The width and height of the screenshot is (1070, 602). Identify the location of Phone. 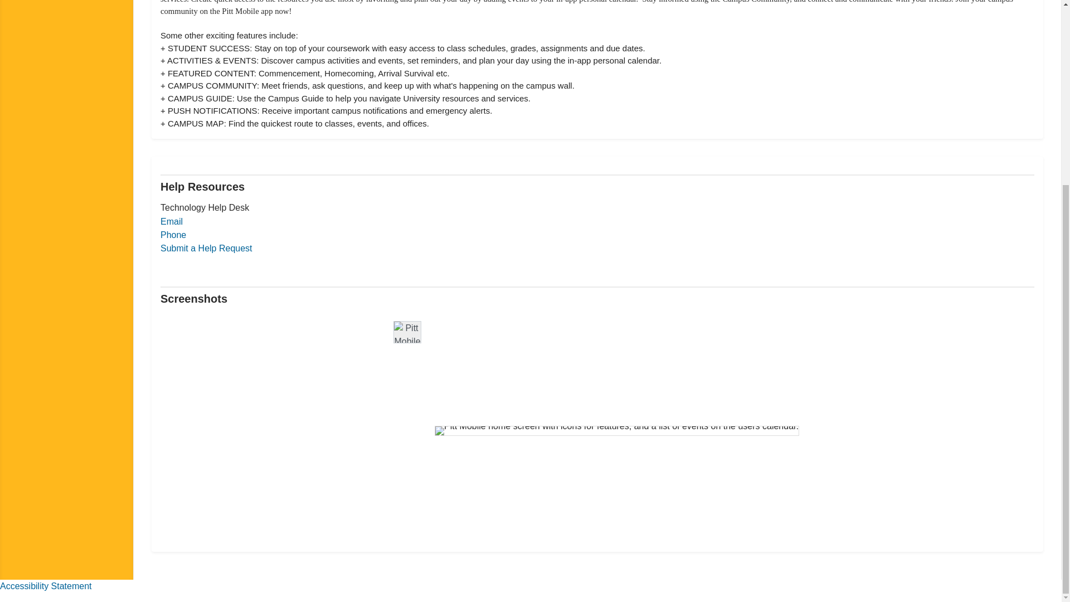
(173, 234).